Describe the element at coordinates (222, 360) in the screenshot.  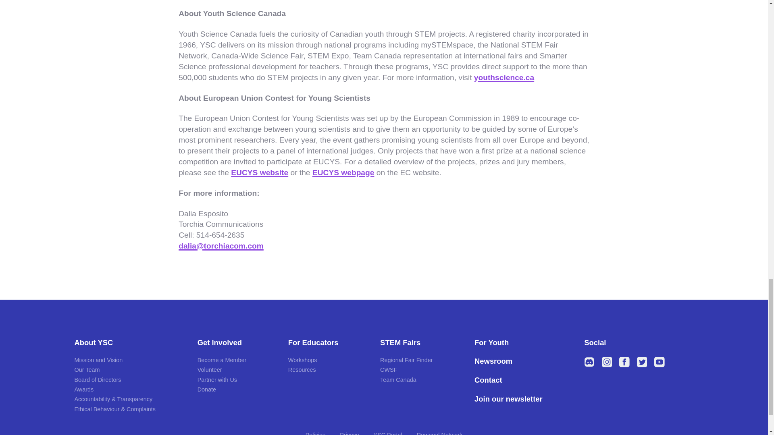
I see `Become a Member` at that location.